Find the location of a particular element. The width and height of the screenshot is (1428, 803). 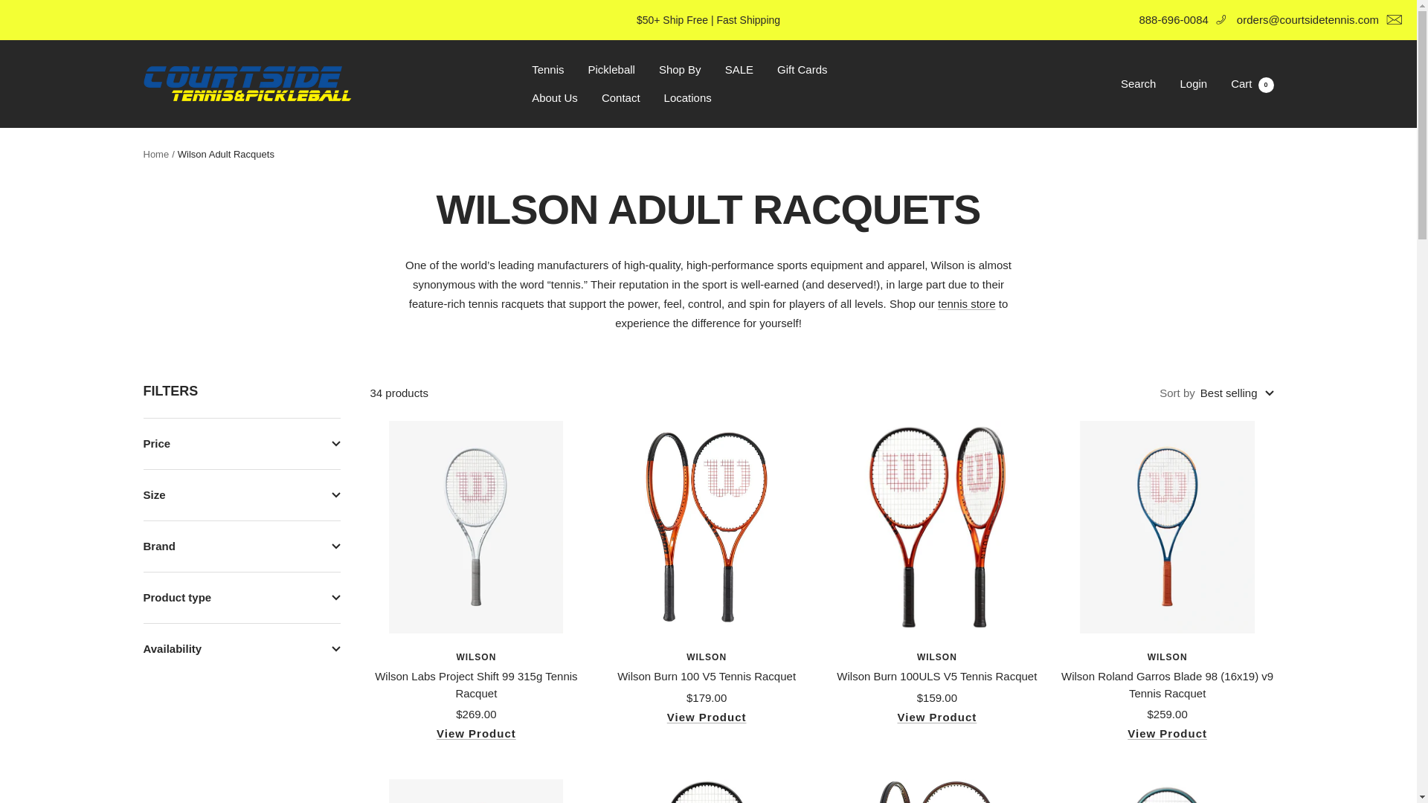

Locations is located at coordinates (687, 97).